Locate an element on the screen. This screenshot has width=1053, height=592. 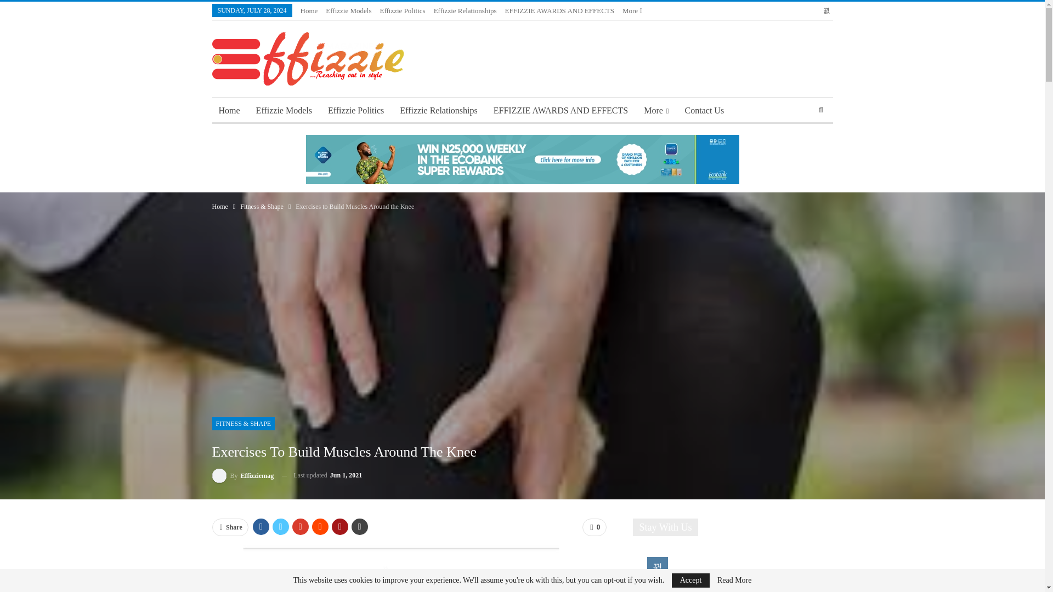
EFFIZZIE AWARDS AND EFFECTS is located at coordinates (561, 111).